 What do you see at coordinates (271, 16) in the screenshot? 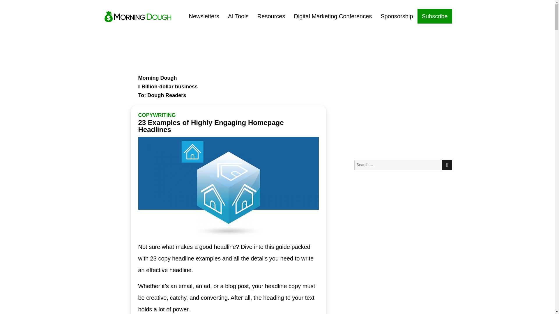
I see `Resources` at bounding box center [271, 16].